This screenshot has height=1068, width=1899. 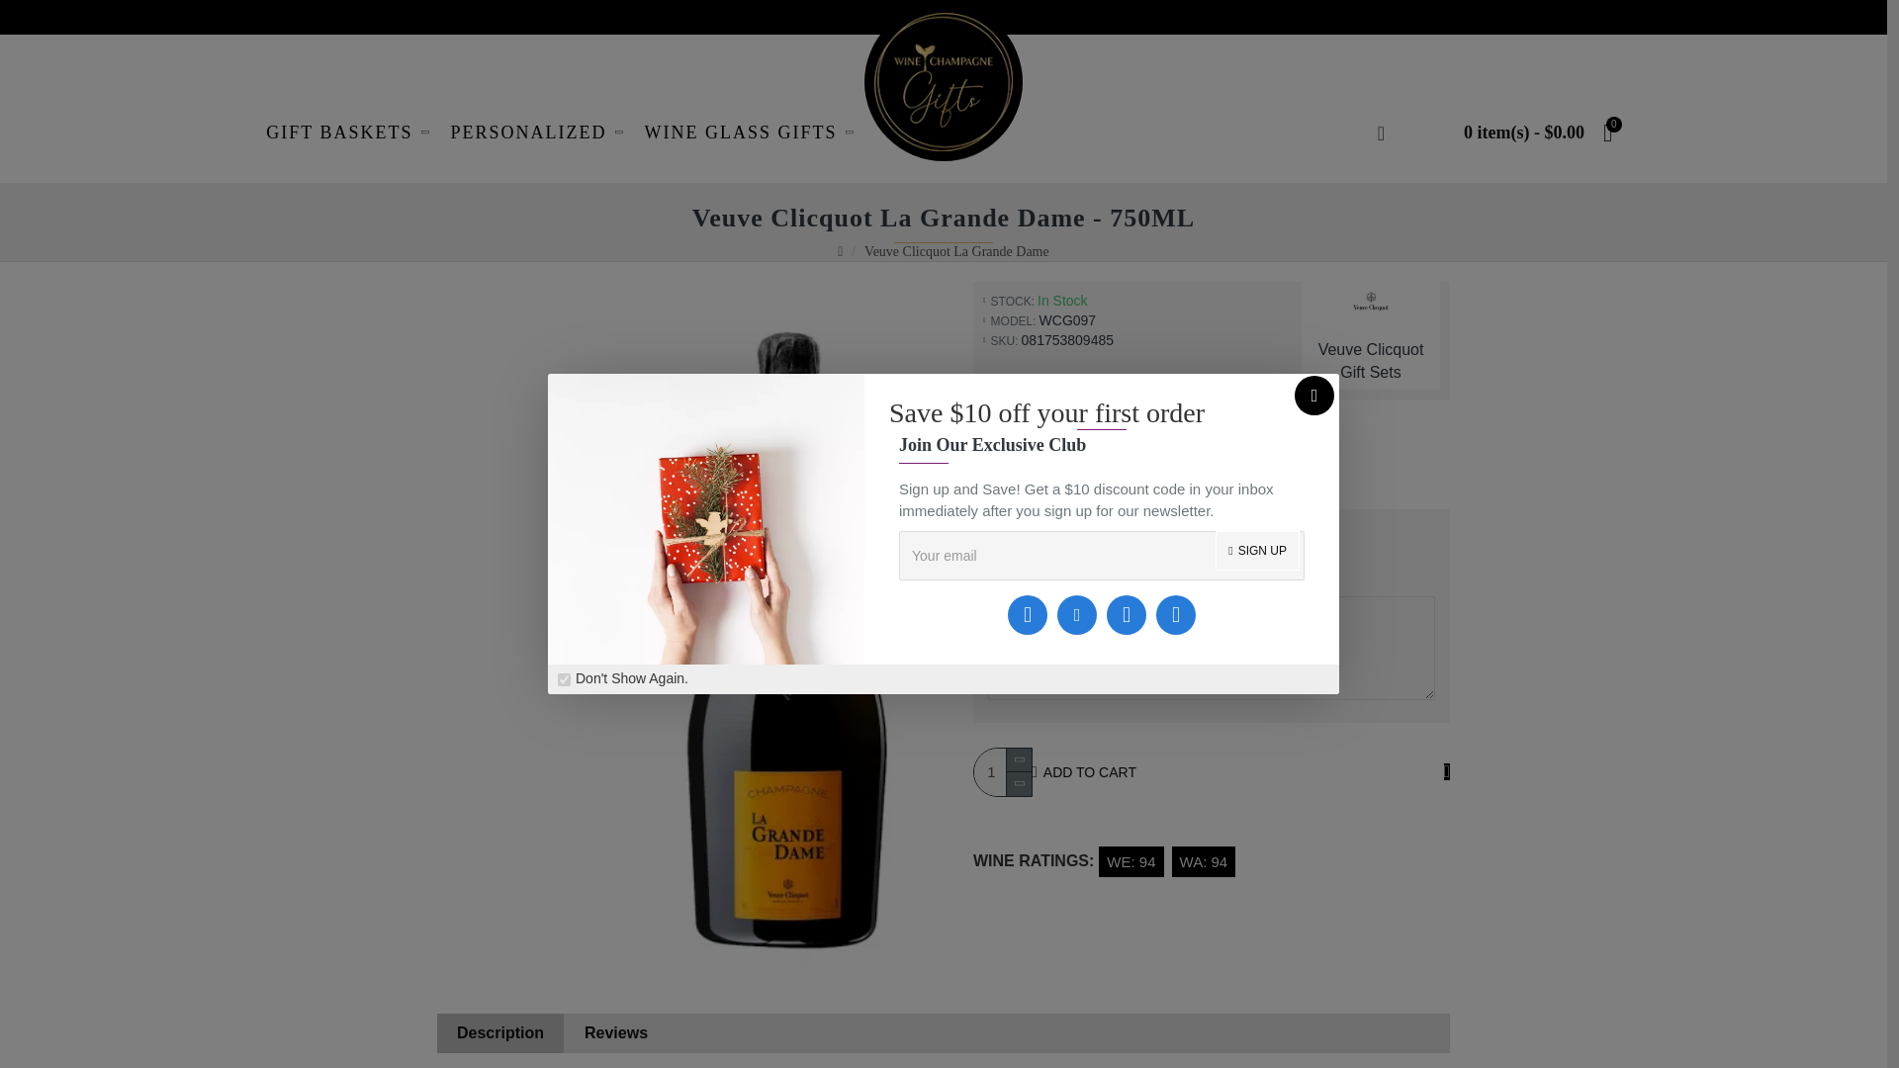 What do you see at coordinates (943, 81) in the screenshot?
I see `Wine and Champagne Gifts` at bounding box center [943, 81].